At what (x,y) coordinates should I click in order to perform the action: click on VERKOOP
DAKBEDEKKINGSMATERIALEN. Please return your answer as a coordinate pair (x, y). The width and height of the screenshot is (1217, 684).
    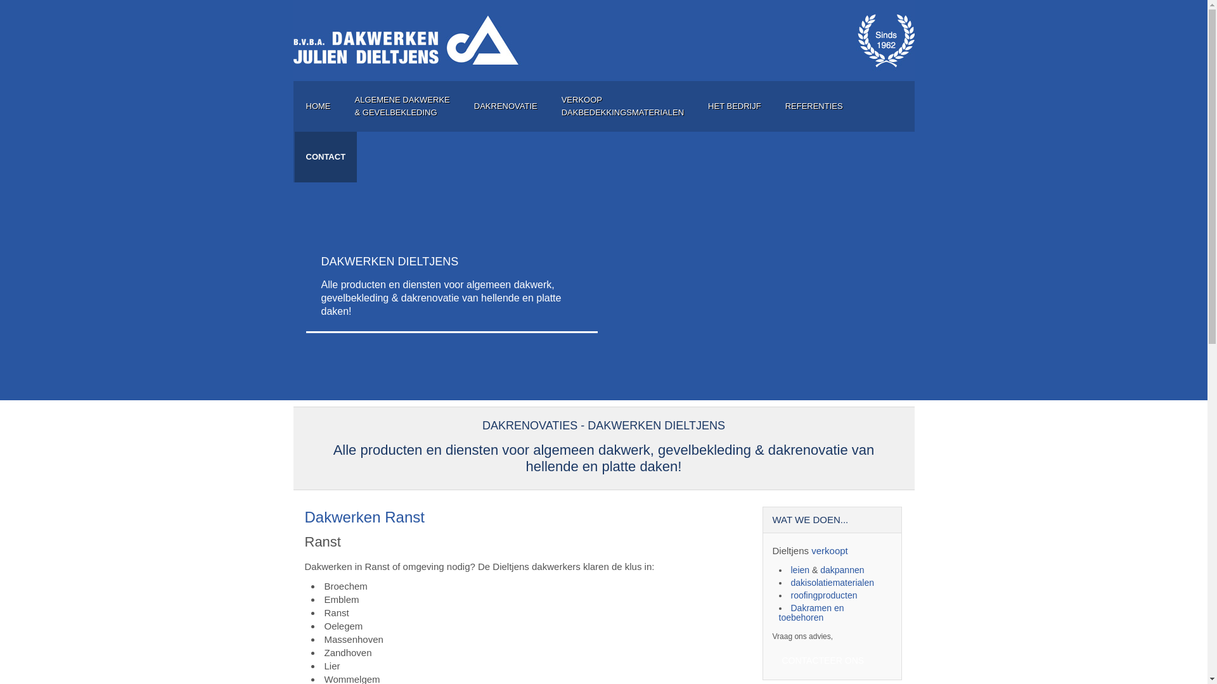
    Looking at the image, I should click on (622, 106).